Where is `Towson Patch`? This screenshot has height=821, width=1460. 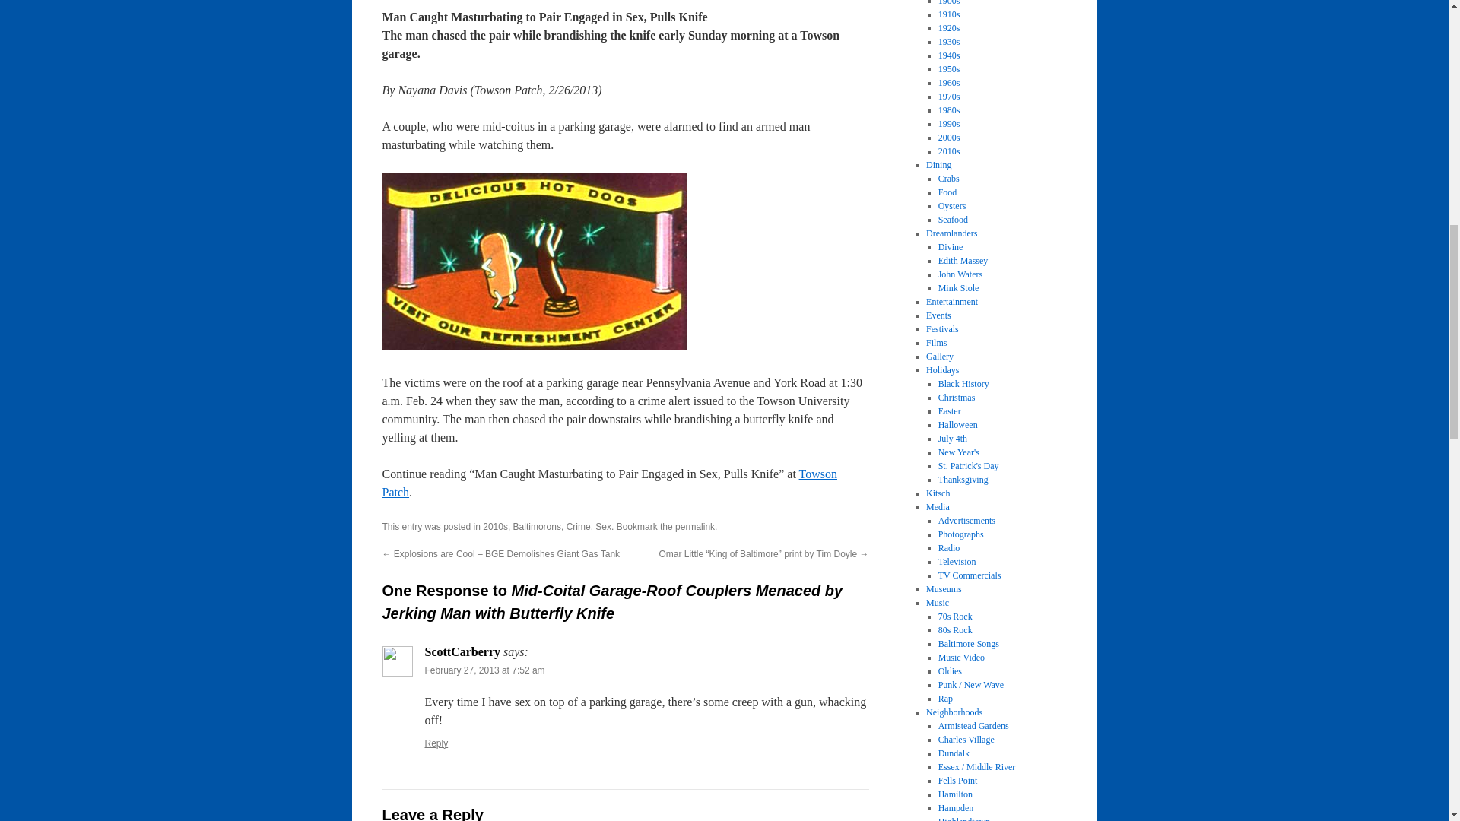
Towson Patch is located at coordinates (608, 482).